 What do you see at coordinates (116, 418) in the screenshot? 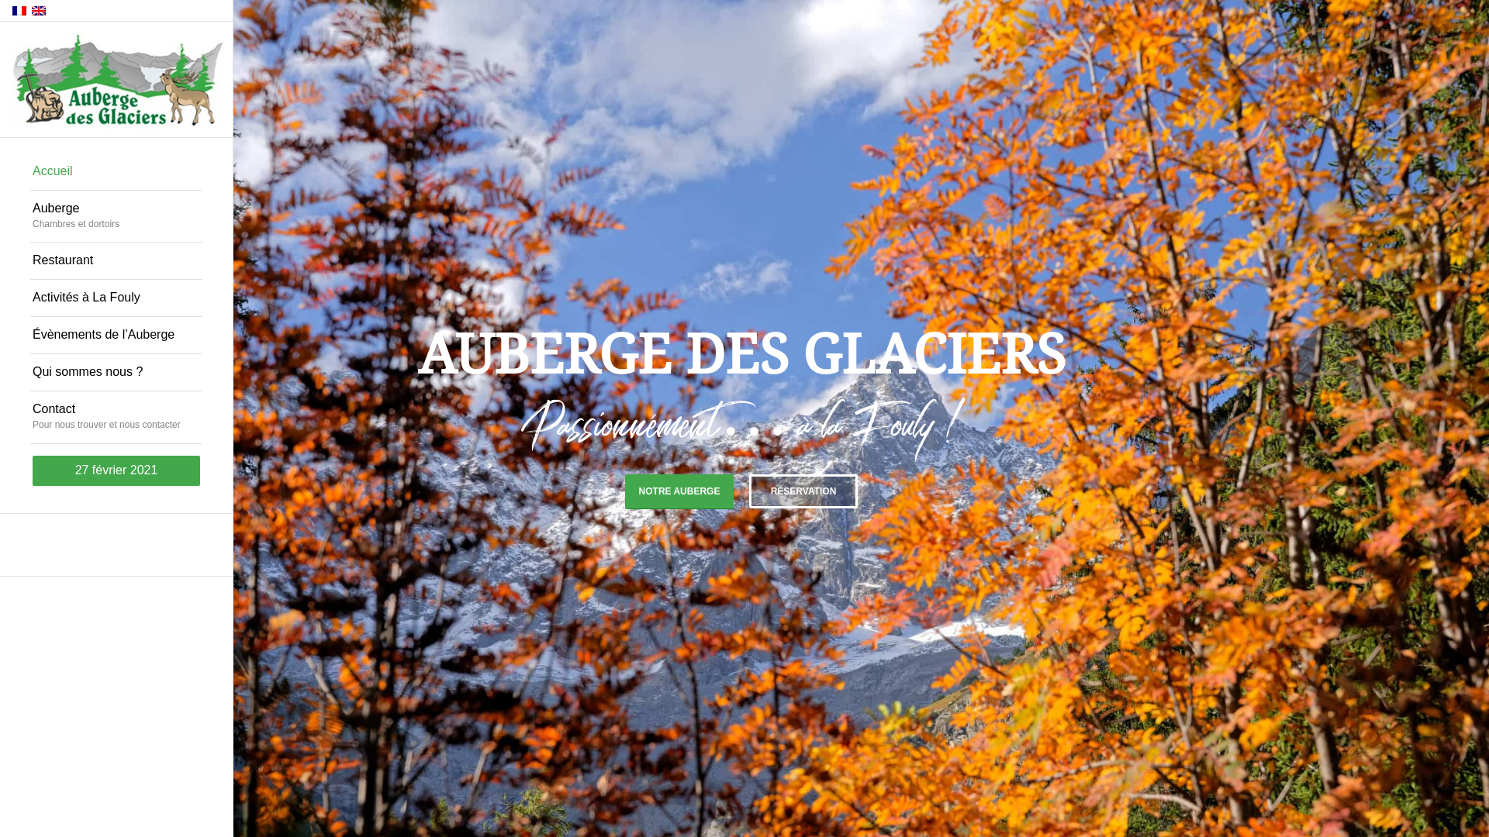
I see `Contact
Pour nous trouver et nous contacter` at bounding box center [116, 418].